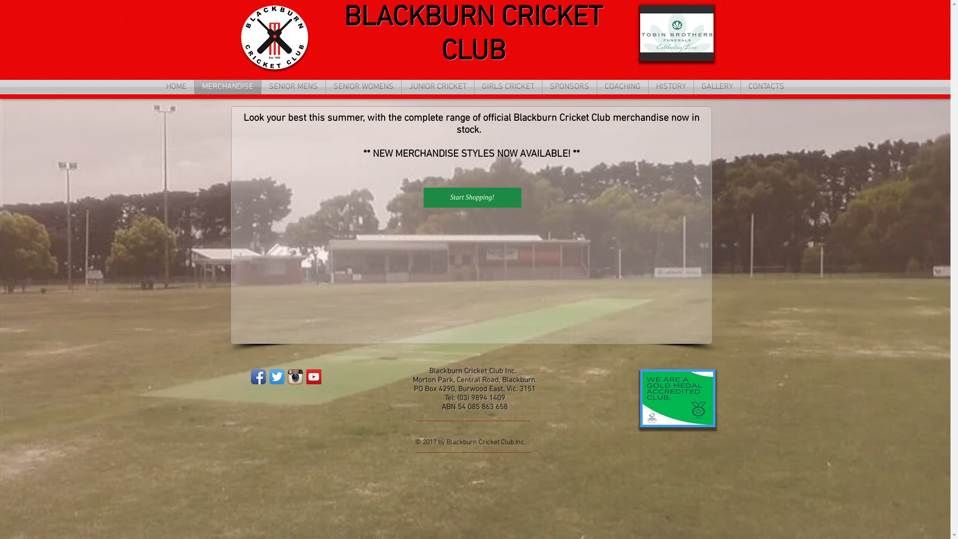 Image resolution: width=958 pixels, height=539 pixels. Describe the element at coordinates (472, 198) in the screenshot. I see `Start Shopping!` at that location.